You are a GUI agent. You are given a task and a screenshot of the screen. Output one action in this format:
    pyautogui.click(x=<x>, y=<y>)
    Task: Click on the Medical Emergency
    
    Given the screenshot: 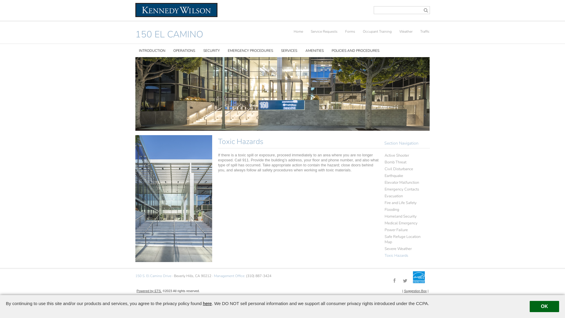 What is the action you would take?
    pyautogui.click(x=404, y=223)
    